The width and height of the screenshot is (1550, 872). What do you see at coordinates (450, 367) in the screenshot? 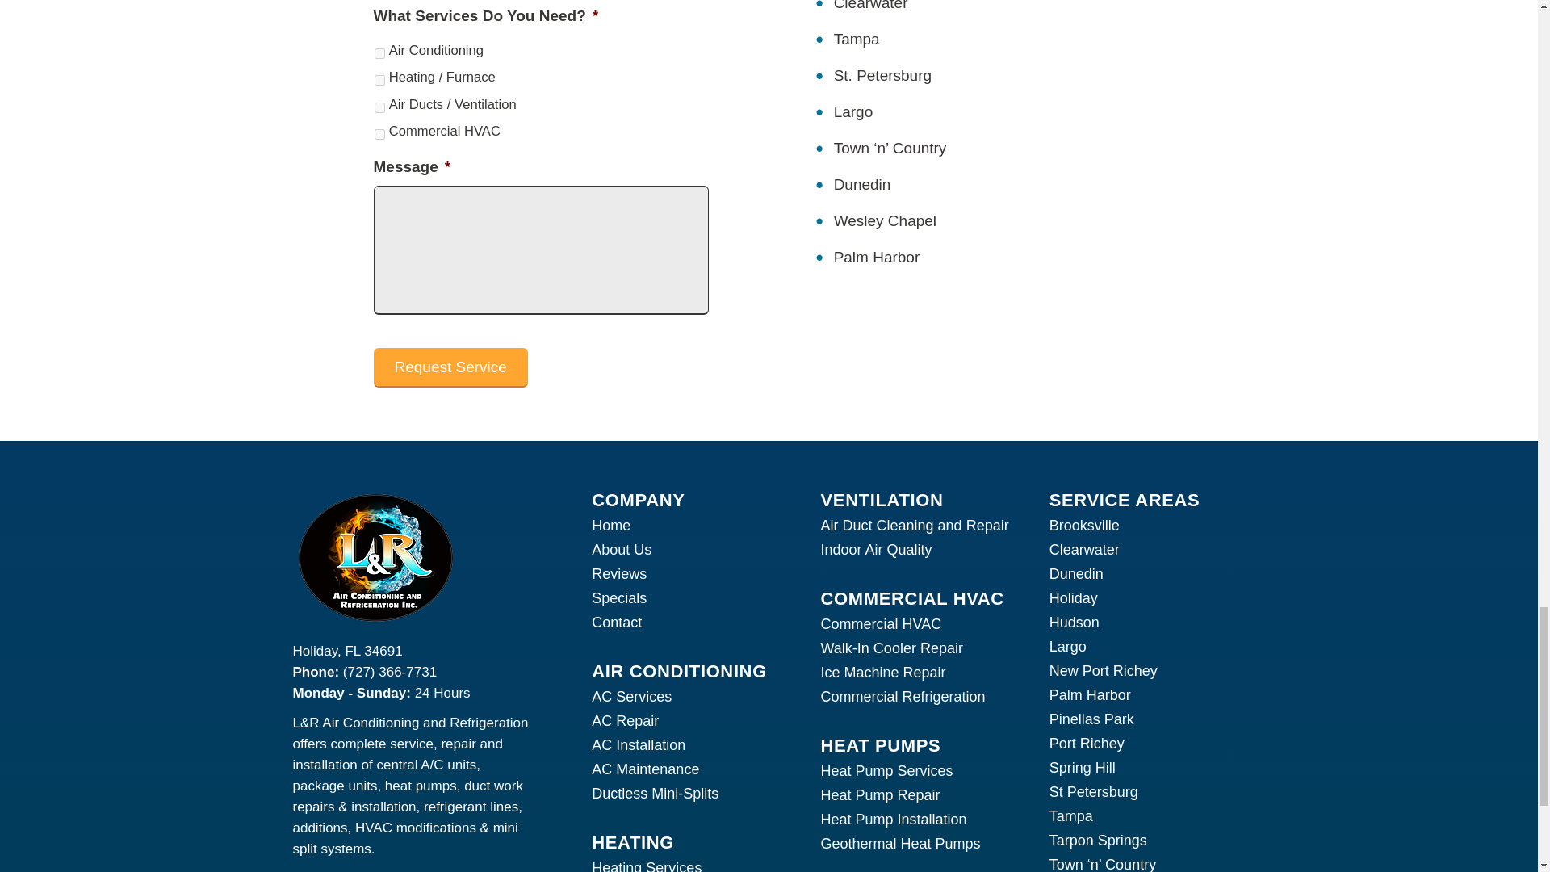
I see `Request Service` at bounding box center [450, 367].